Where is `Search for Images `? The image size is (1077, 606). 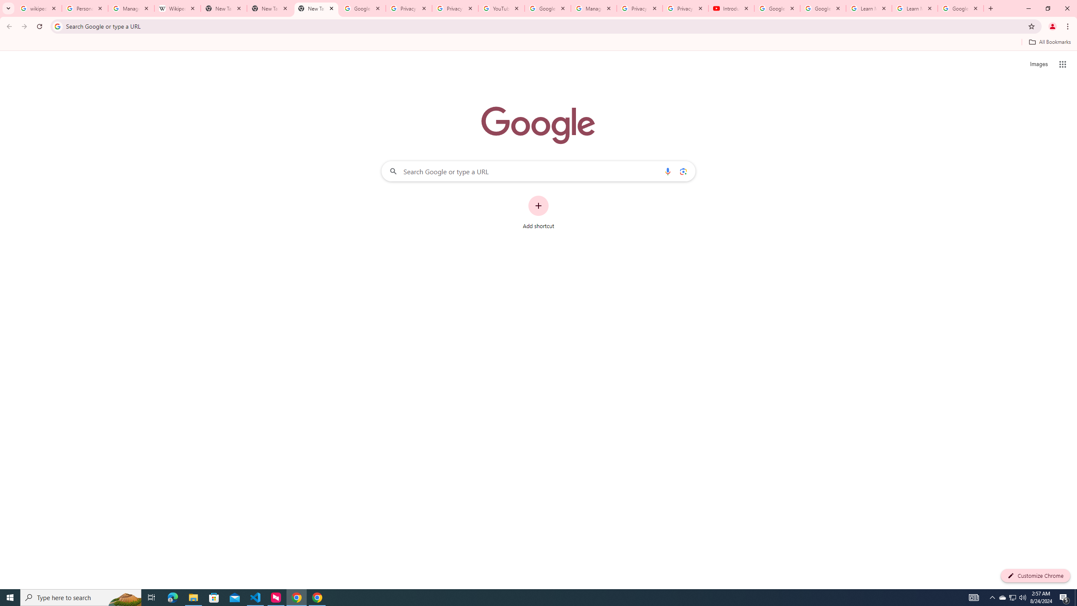 Search for Images  is located at coordinates (1038, 64).